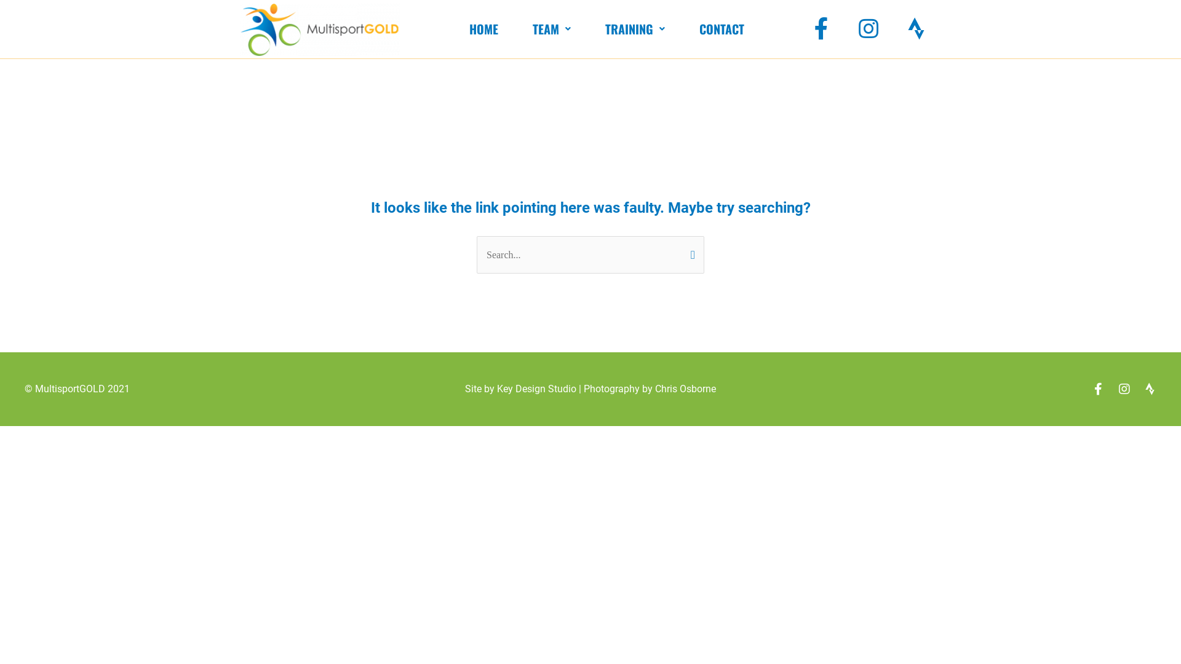 The image size is (1181, 664). I want to click on Photography by Chris Osborne, so click(650, 389).